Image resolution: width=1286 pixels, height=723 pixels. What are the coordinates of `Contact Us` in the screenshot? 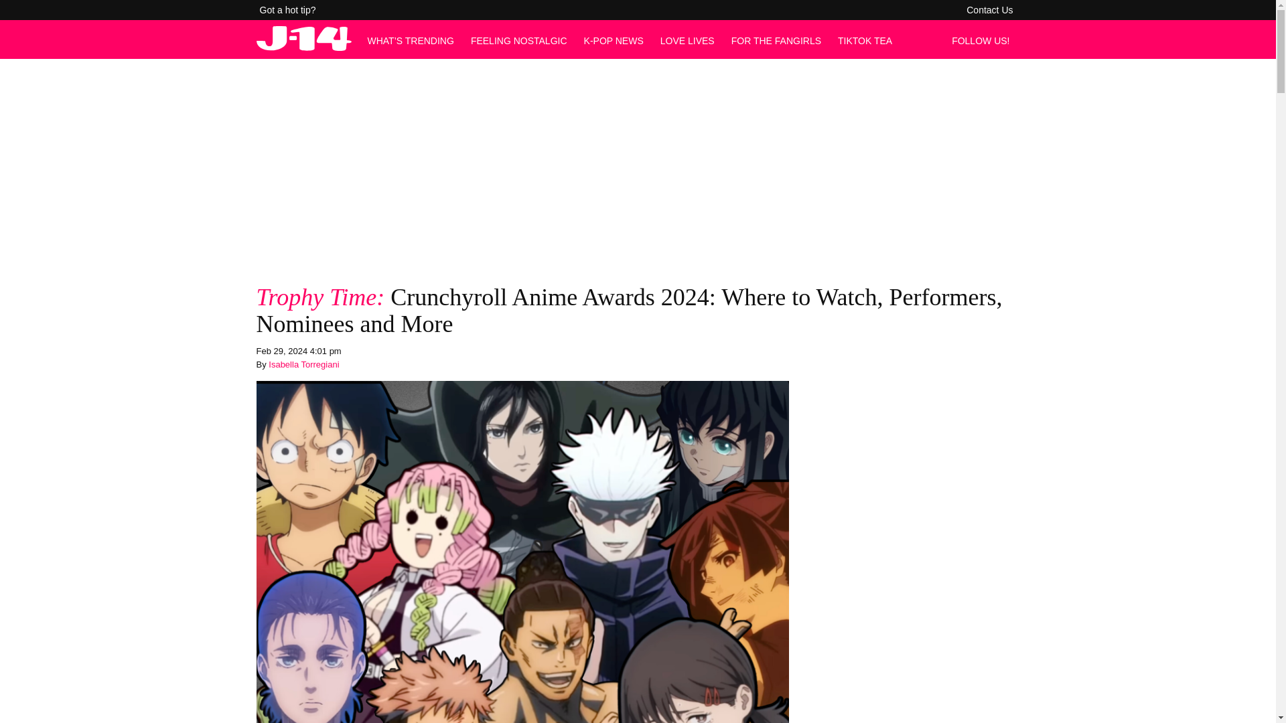 It's located at (989, 10).